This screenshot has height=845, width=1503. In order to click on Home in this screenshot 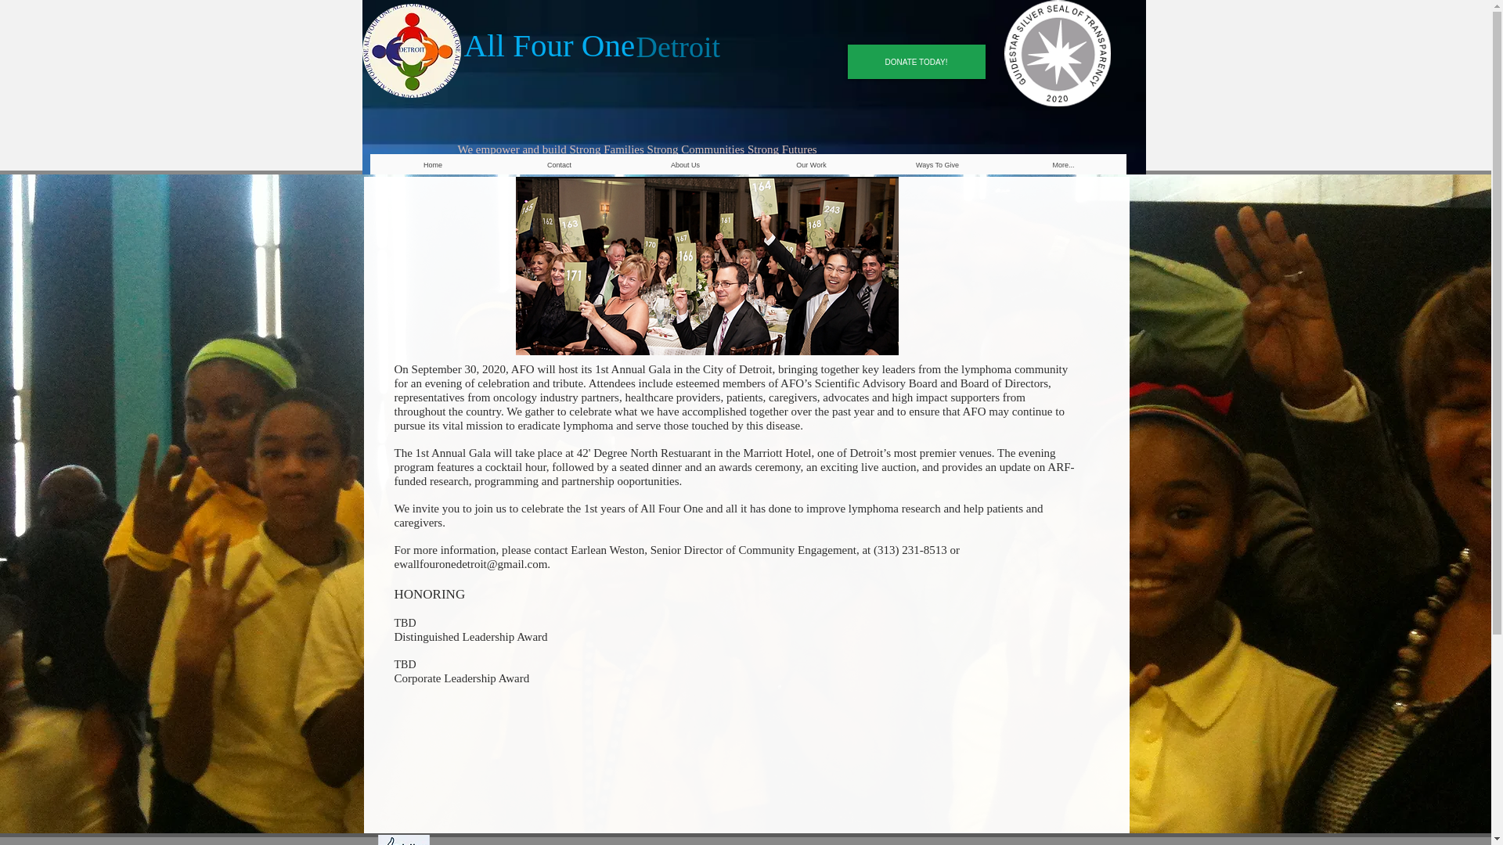, I will do `click(432, 164)`.